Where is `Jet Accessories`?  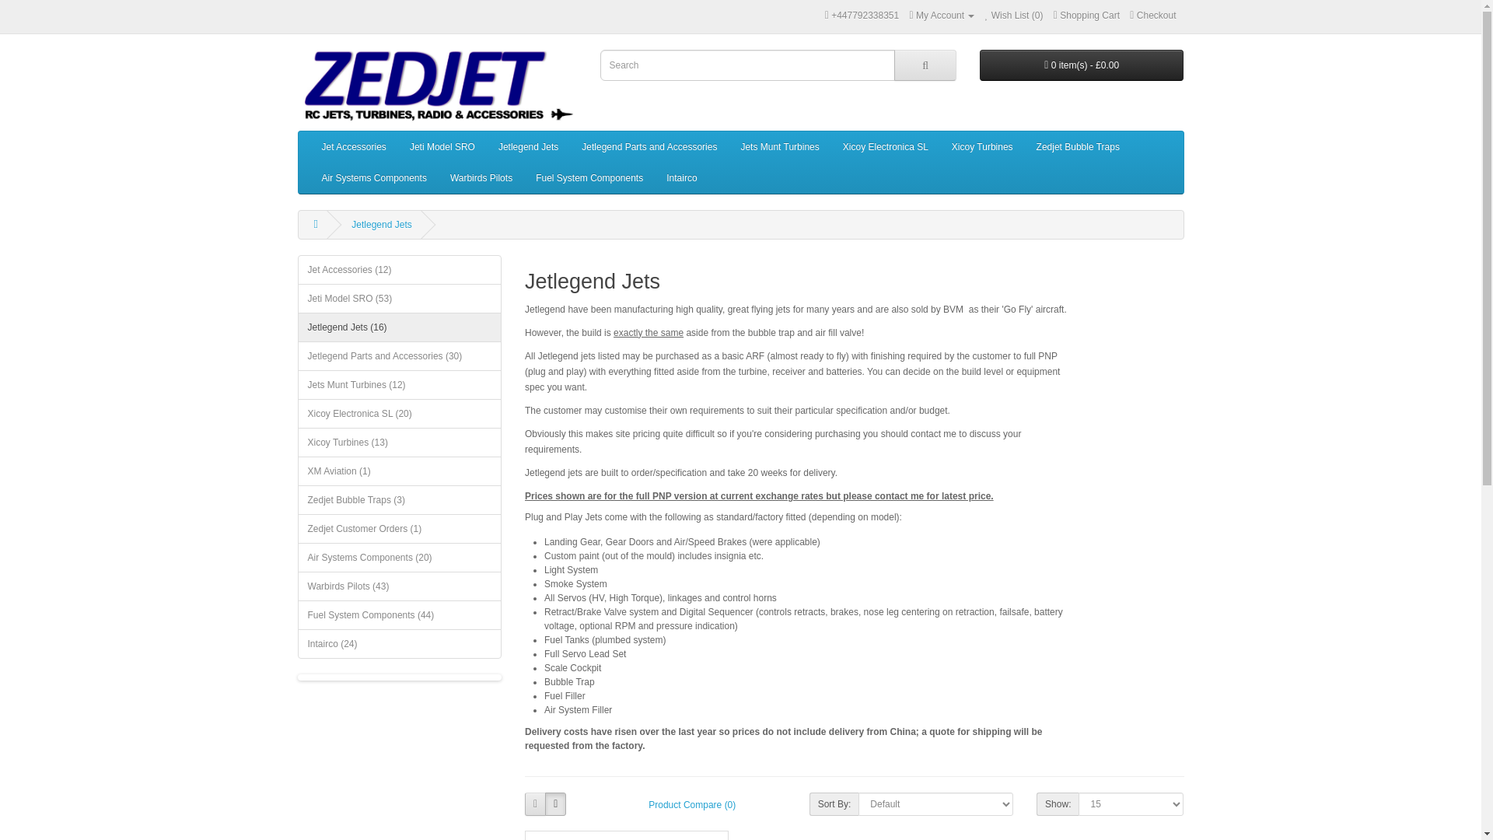
Jet Accessories is located at coordinates (353, 146).